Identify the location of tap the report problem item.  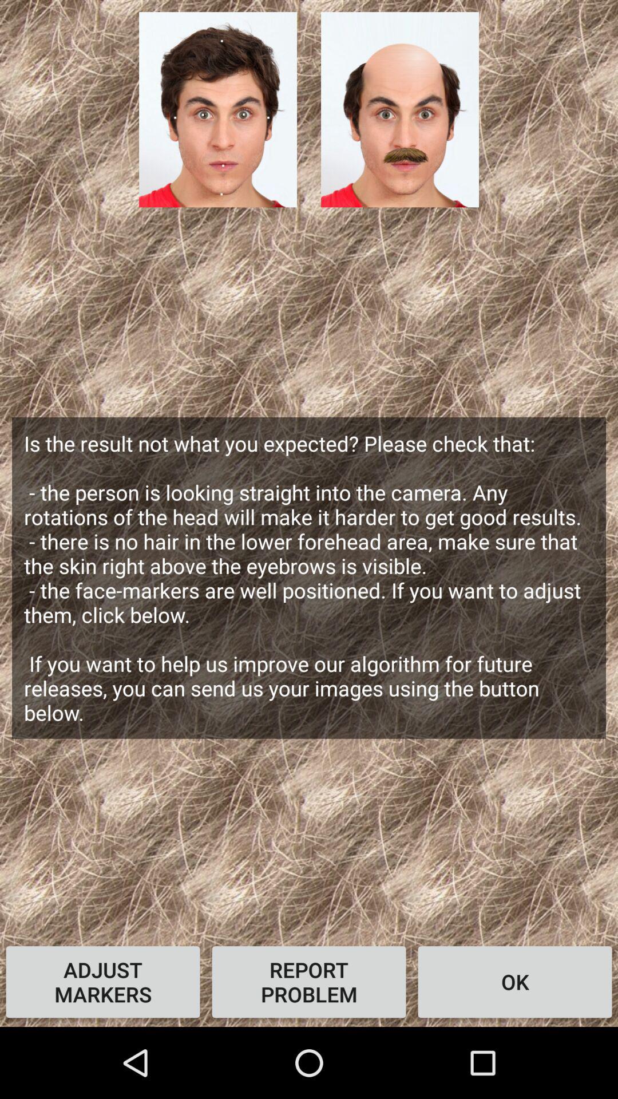
(309, 982).